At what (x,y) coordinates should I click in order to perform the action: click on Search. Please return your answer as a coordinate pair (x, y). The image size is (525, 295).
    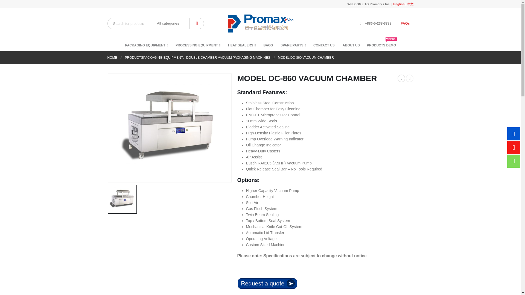
    Looking at the image, I should click on (197, 23).